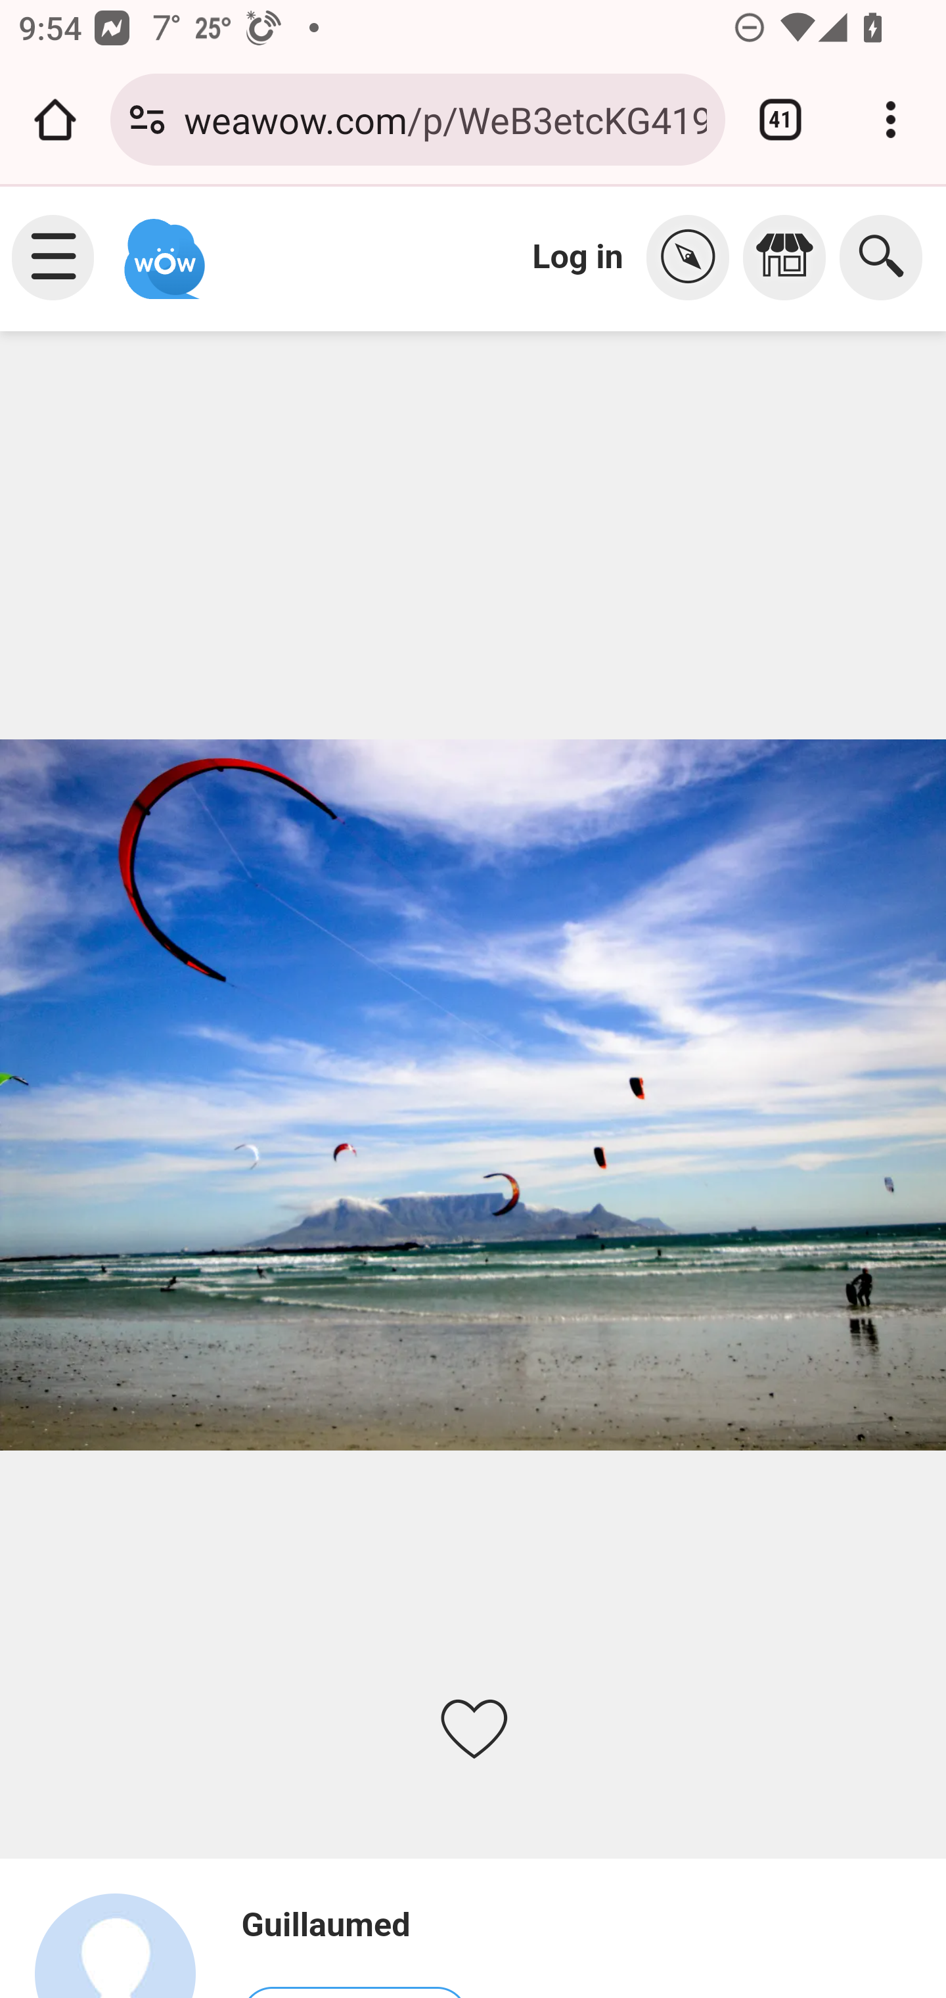 This screenshot has height=1998, width=946. I want to click on Customize and control Google Chrome, so click(891, 120).